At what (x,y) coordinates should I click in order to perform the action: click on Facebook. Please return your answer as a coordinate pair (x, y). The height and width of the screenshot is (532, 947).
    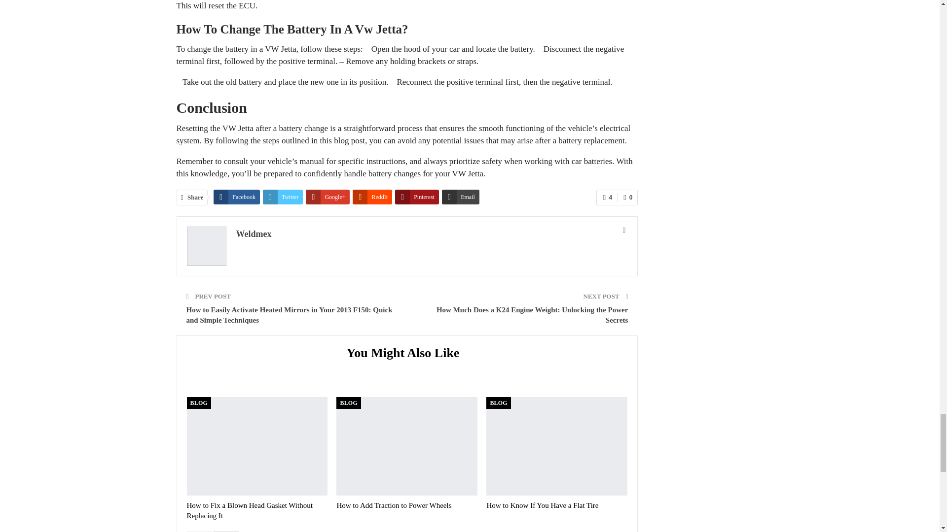
    Looking at the image, I should click on (237, 196).